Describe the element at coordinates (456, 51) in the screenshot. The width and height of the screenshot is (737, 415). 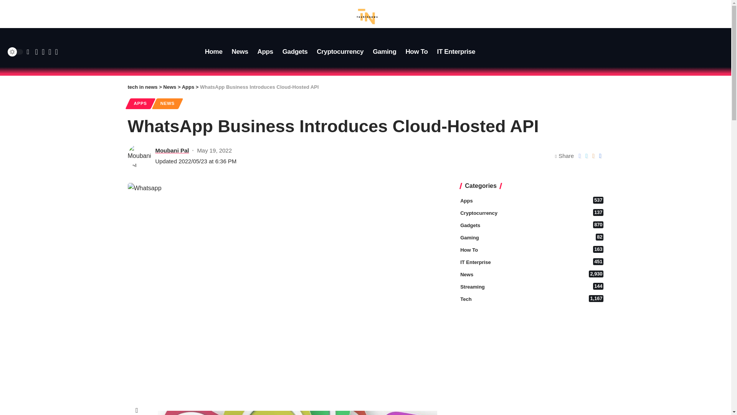
I see `Apps` at that location.